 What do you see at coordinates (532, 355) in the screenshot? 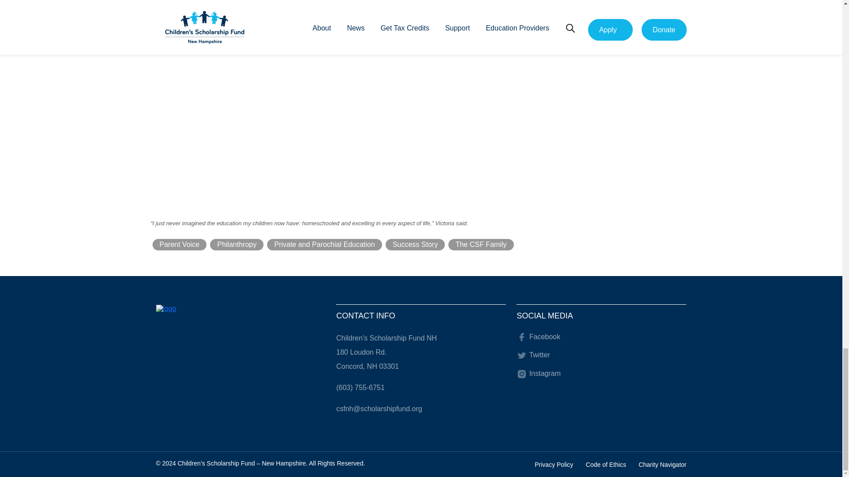
I see `Twitter` at bounding box center [532, 355].